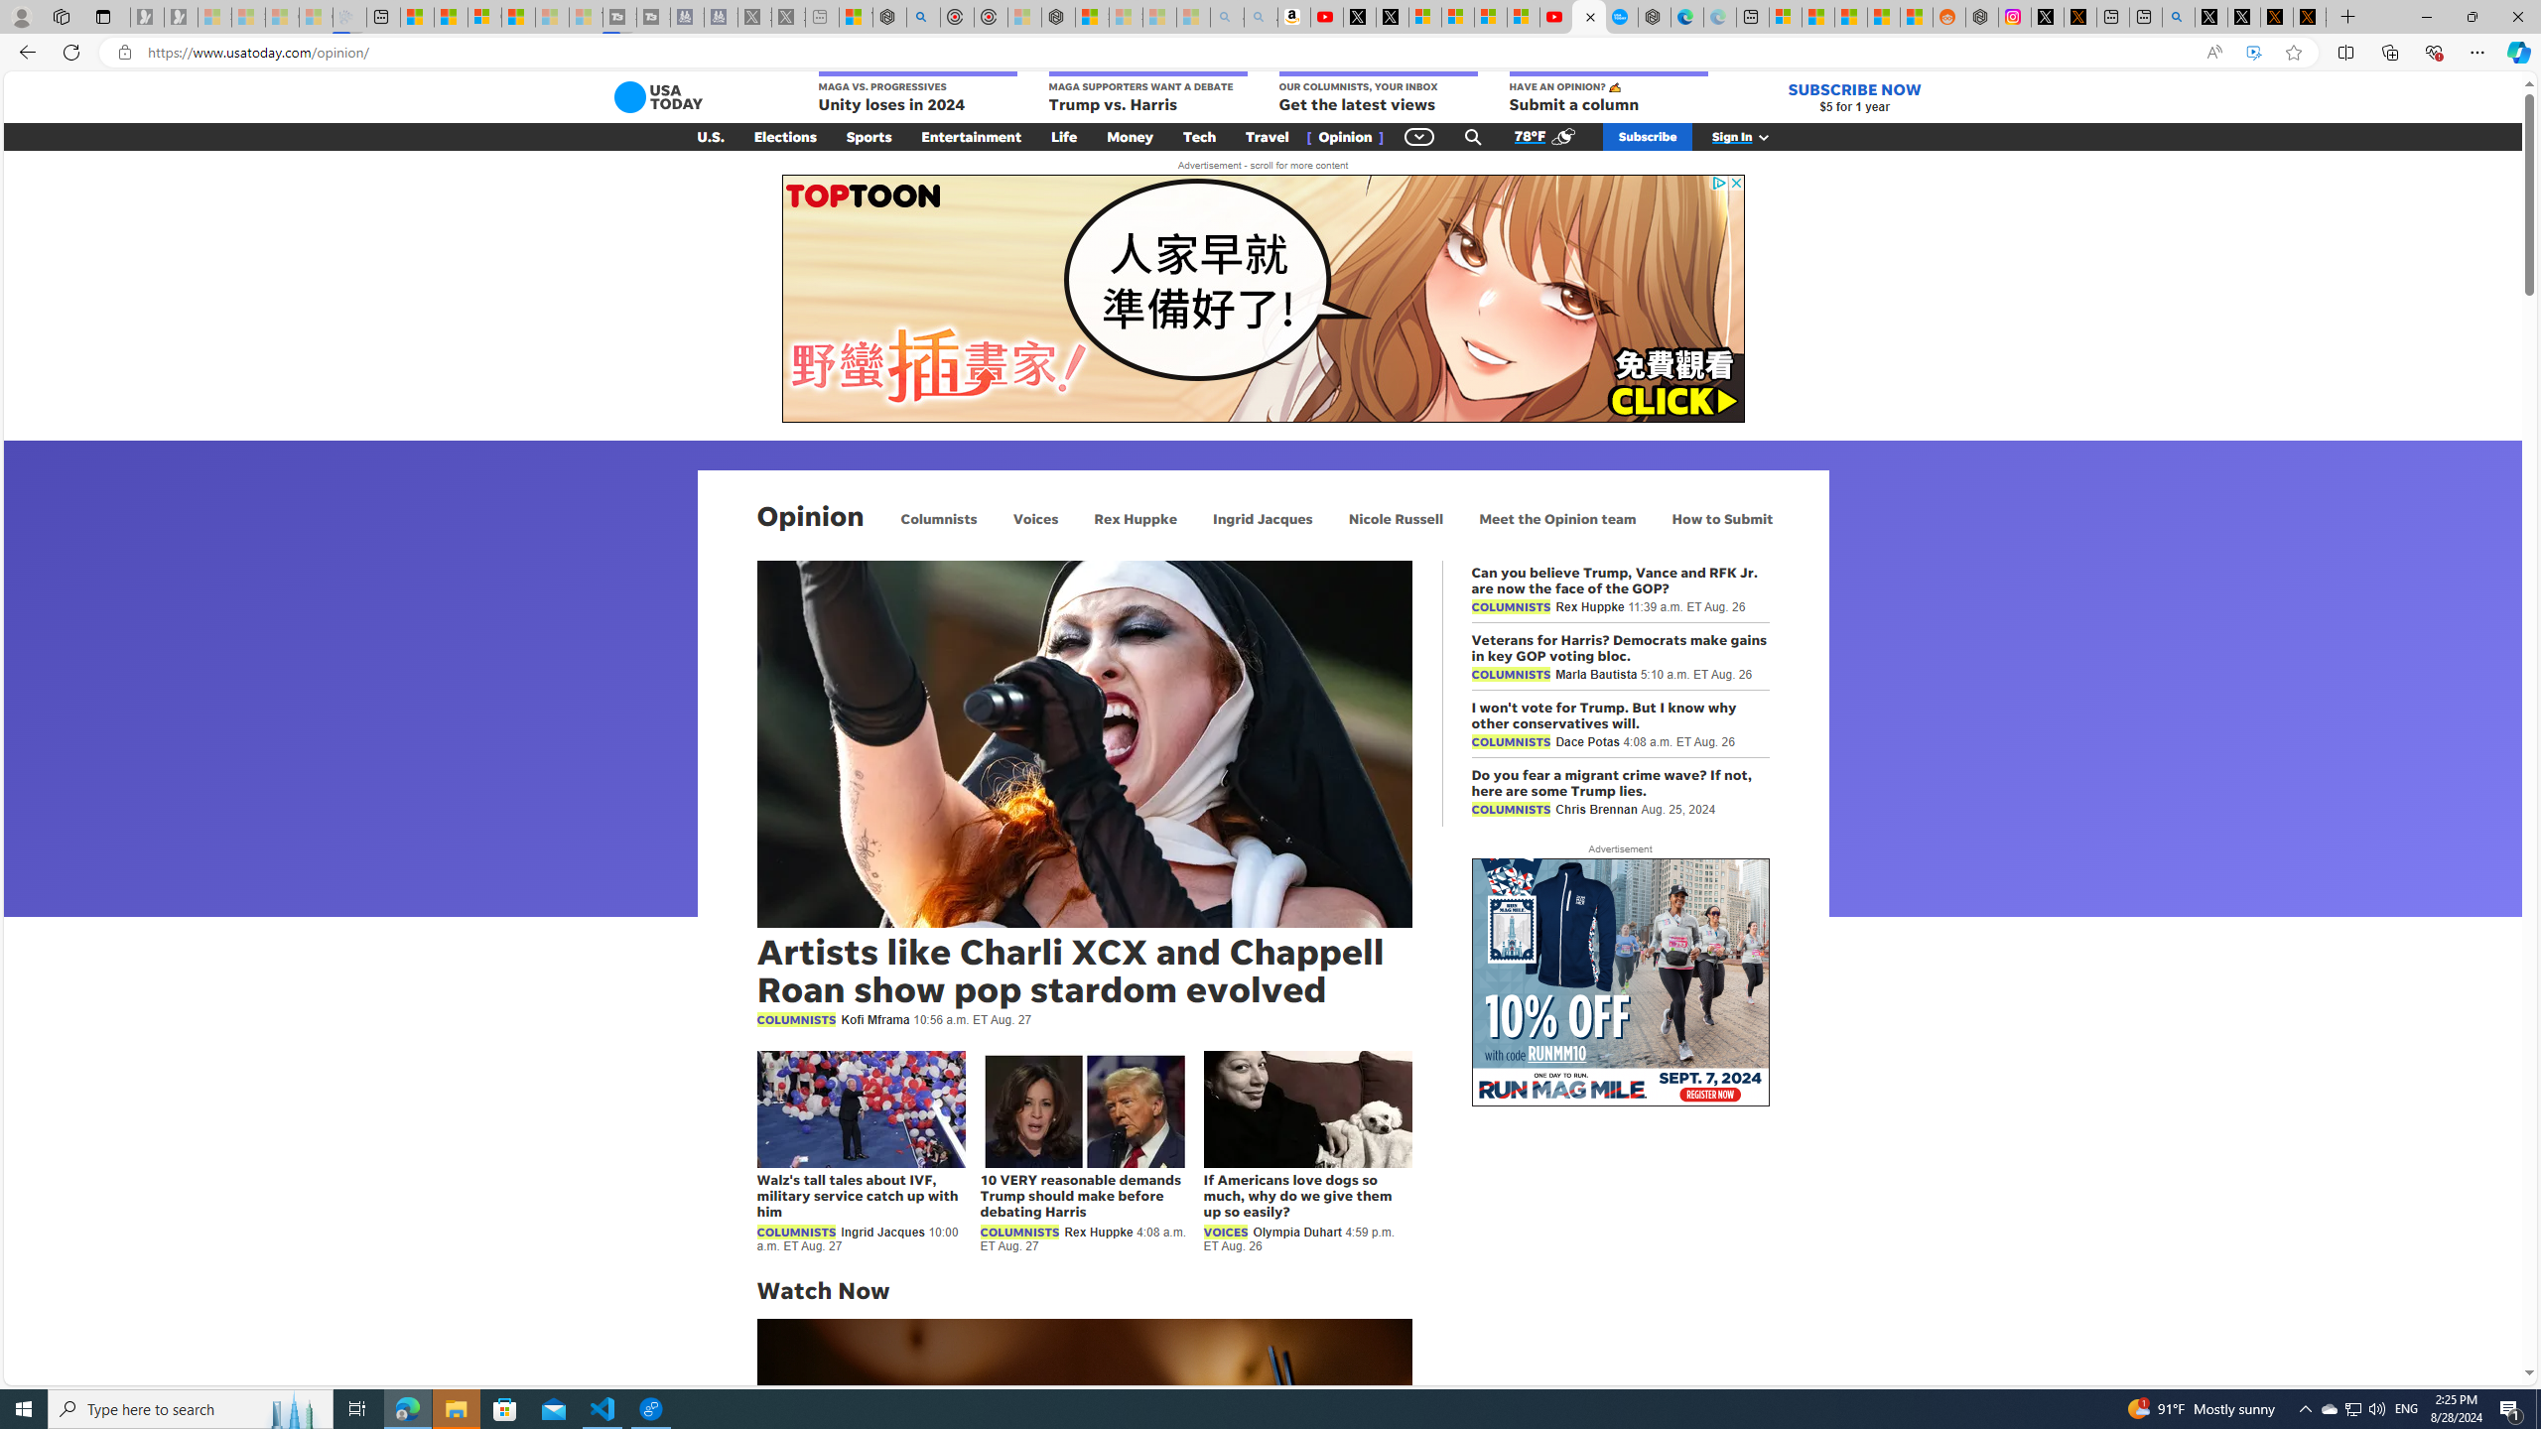 The width and height of the screenshot is (2541, 1429). Describe the element at coordinates (657, 97) in the screenshot. I see `USA TODAY` at that location.